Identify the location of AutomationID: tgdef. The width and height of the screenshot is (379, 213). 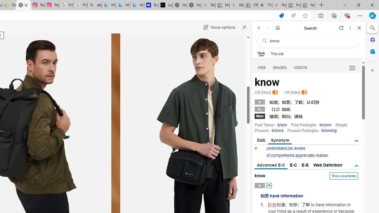
(356, 166).